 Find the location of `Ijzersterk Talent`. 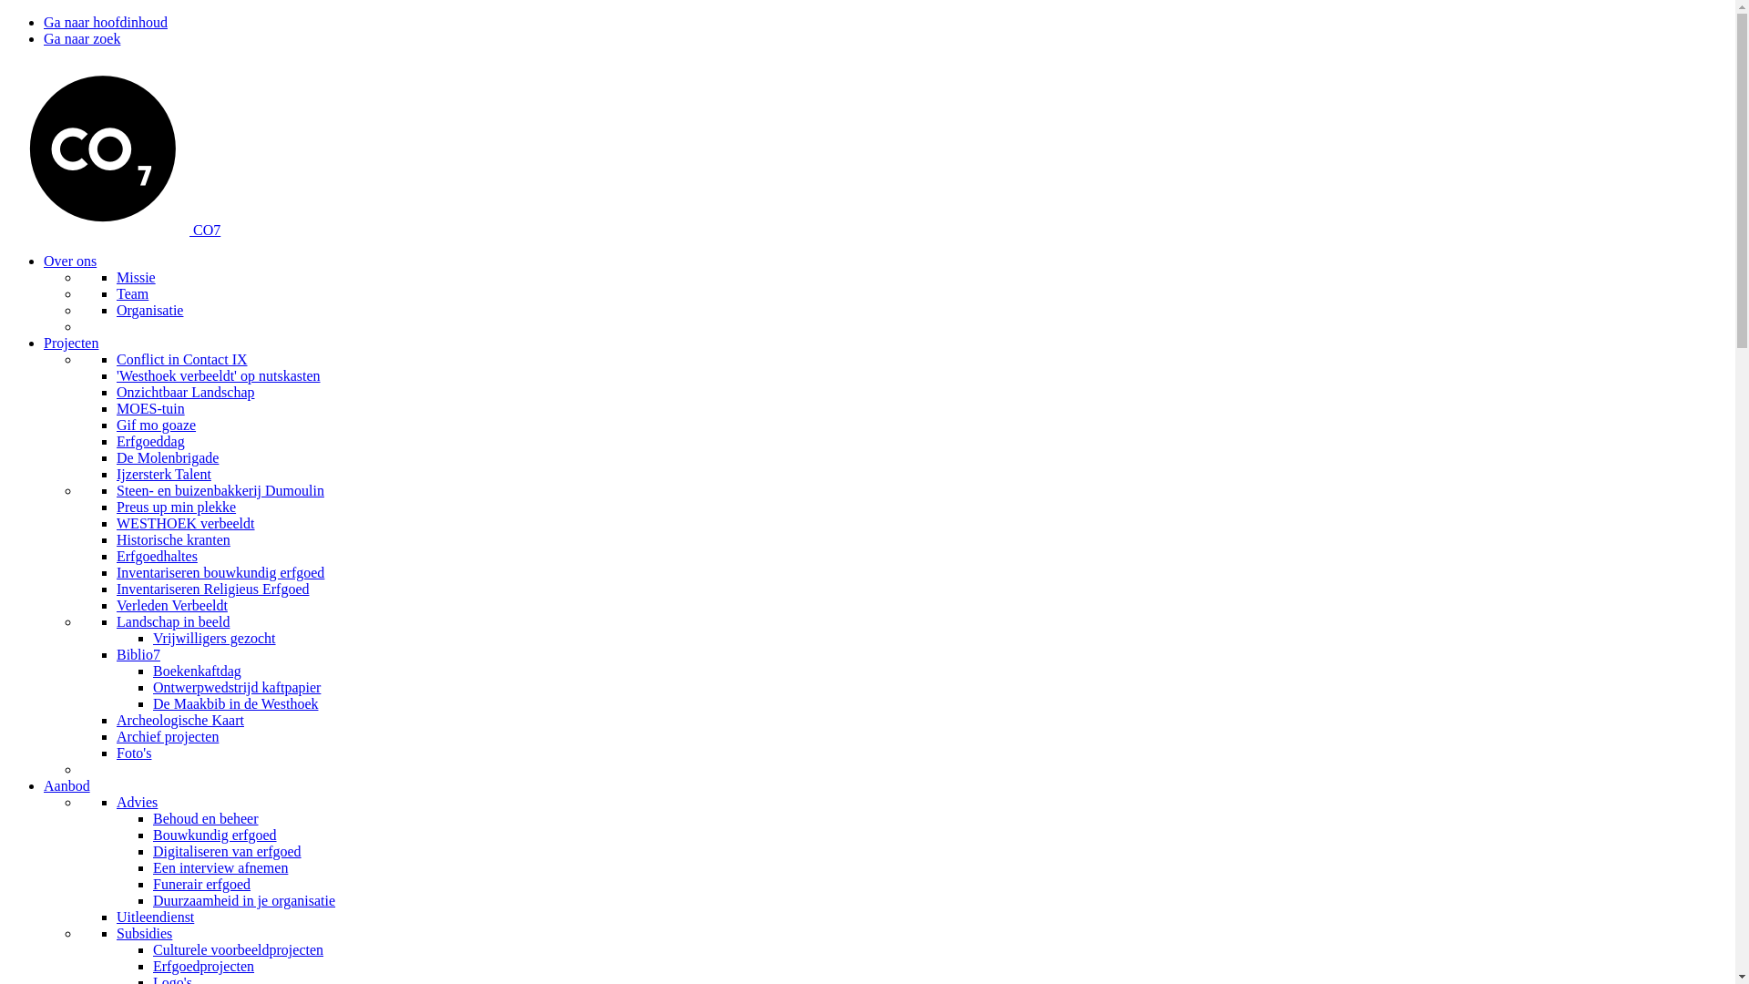

Ijzersterk Talent is located at coordinates (164, 474).